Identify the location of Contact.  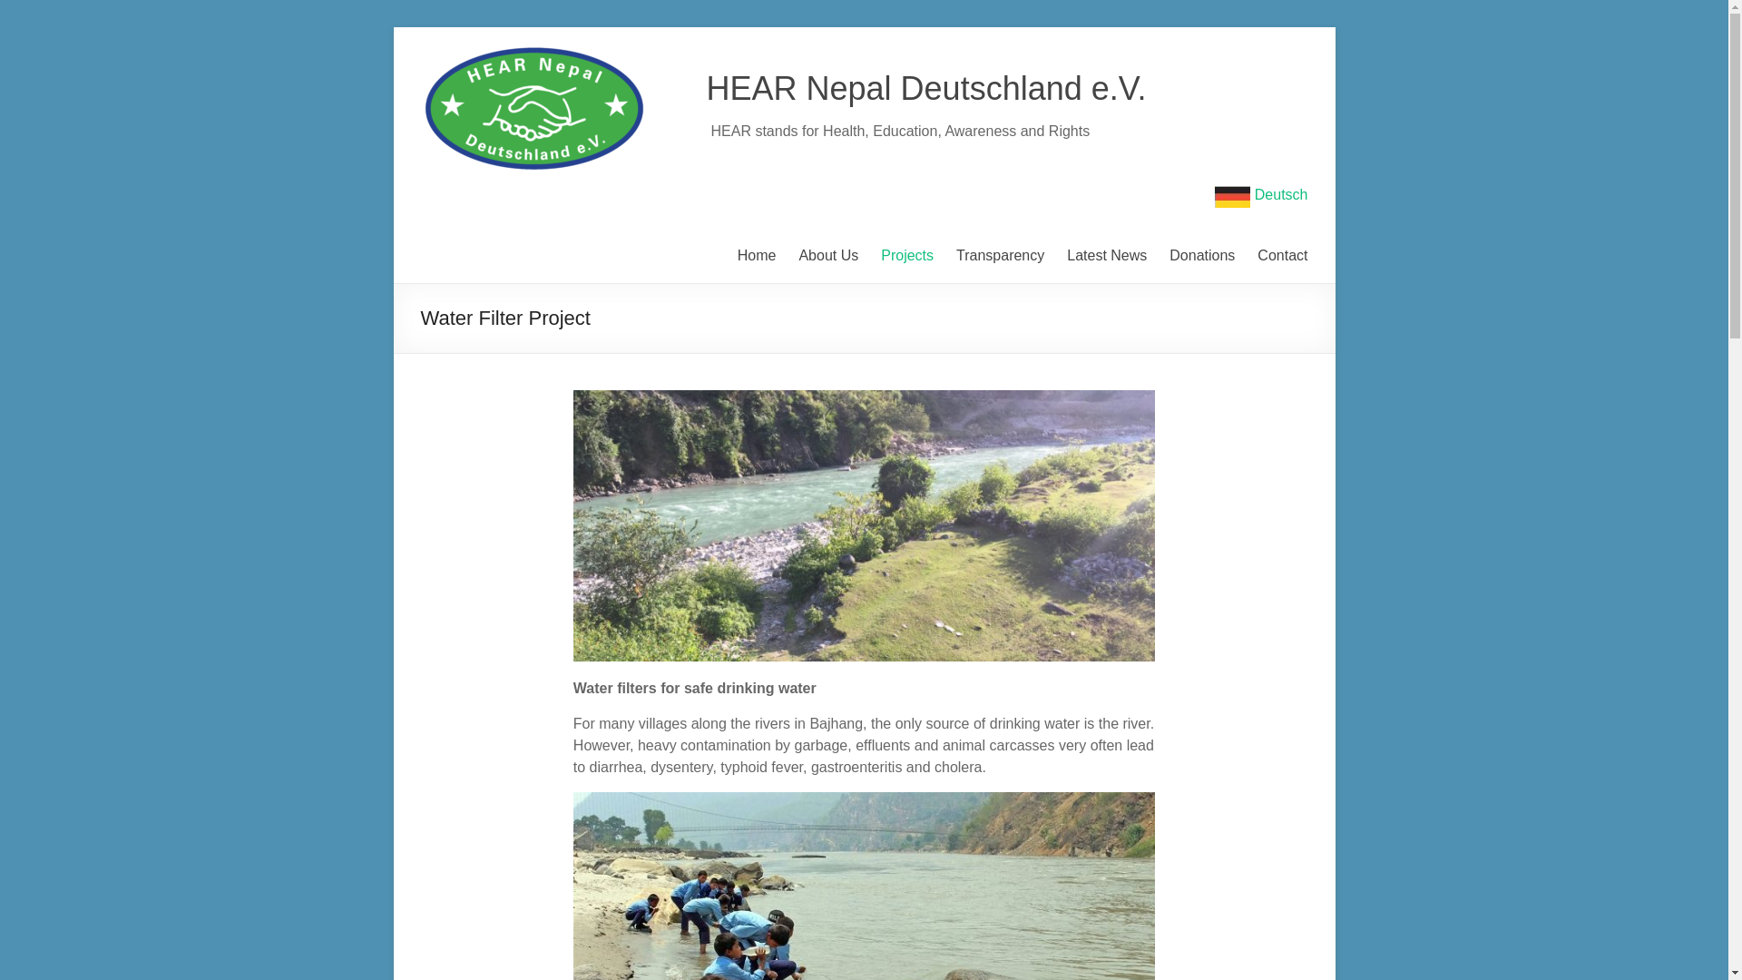
(1283, 256).